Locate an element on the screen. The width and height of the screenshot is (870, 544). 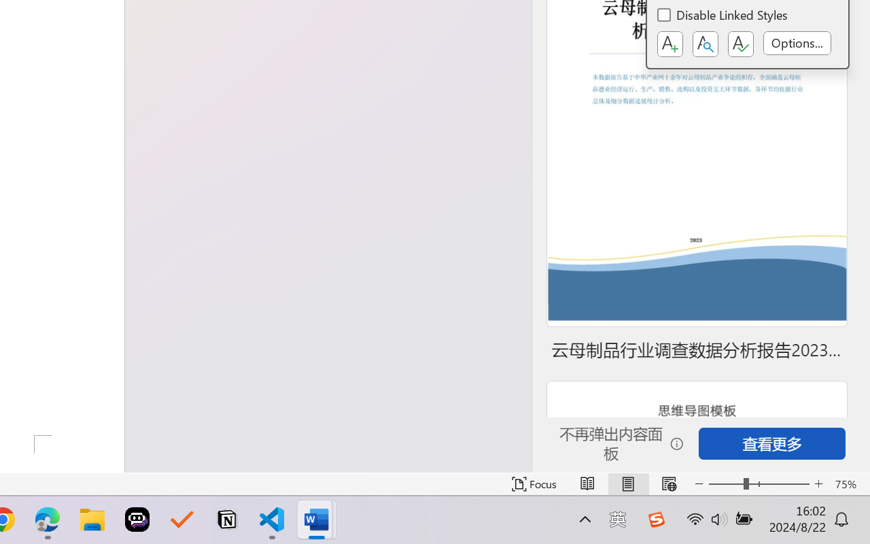
Class: Image is located at coordinates (656, 520).